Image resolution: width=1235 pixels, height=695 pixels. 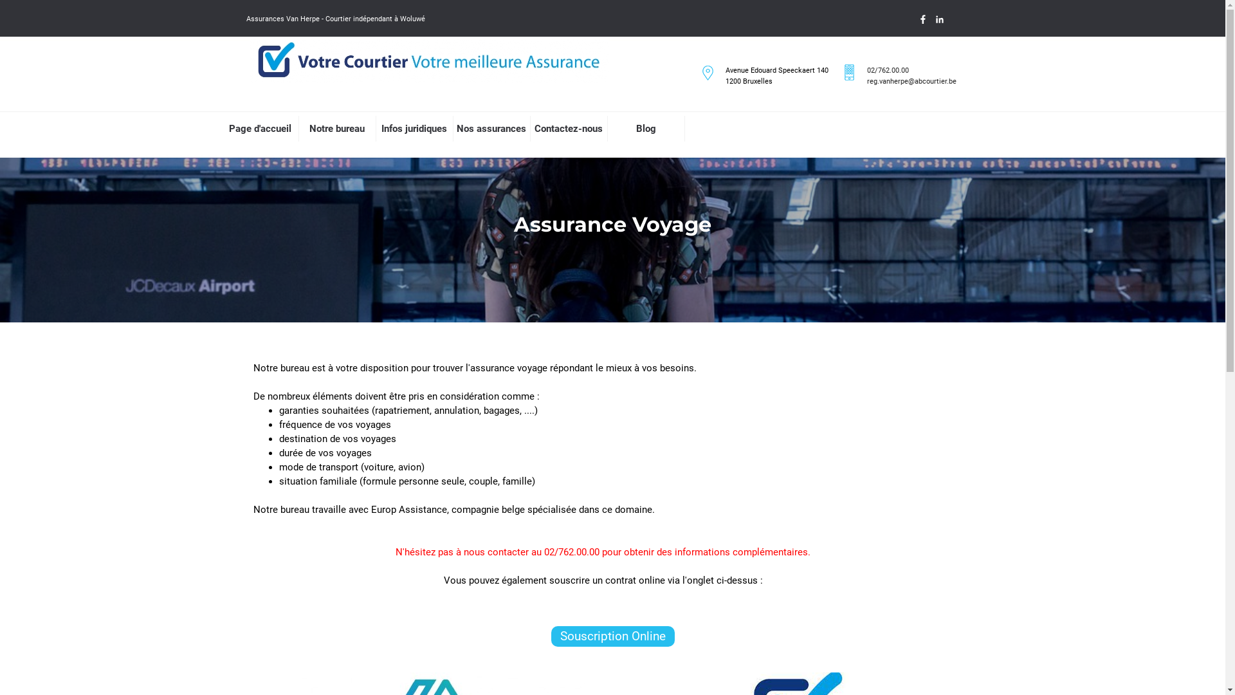 I want to click on Blog, so click(x=646, y=129).